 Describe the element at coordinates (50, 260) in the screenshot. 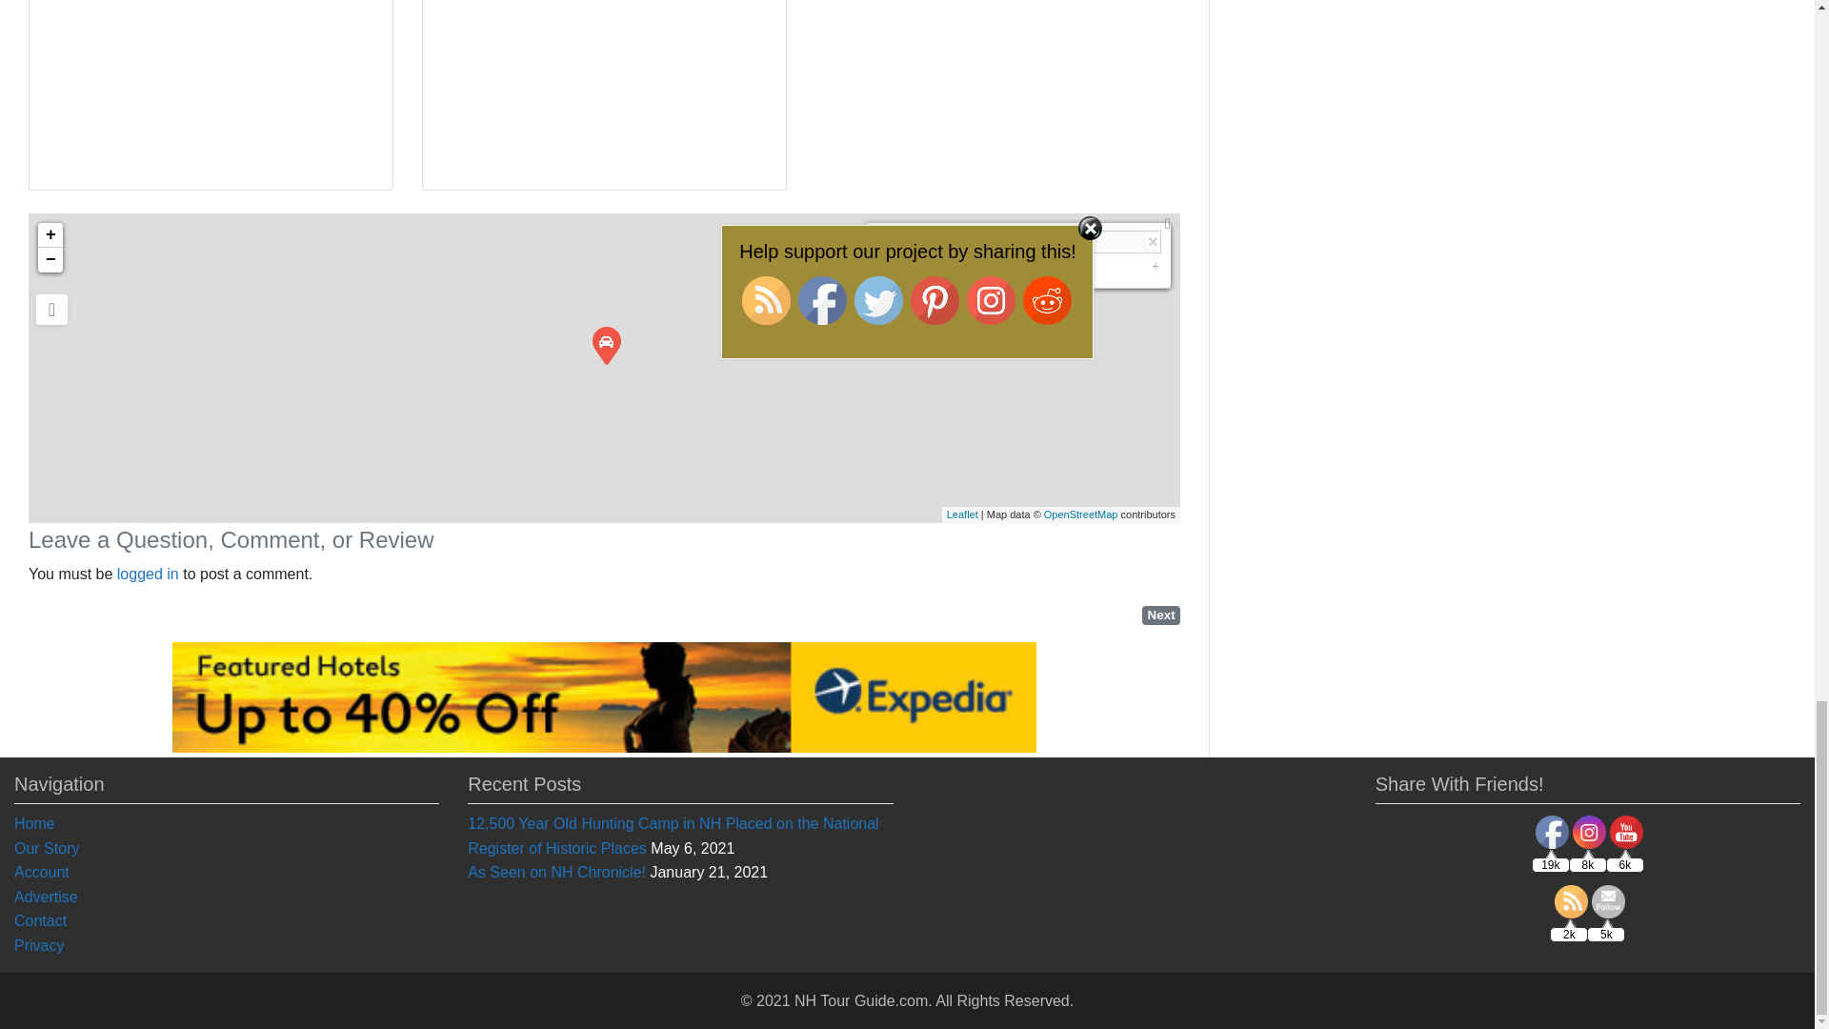

I see `Zoom out` at that location.